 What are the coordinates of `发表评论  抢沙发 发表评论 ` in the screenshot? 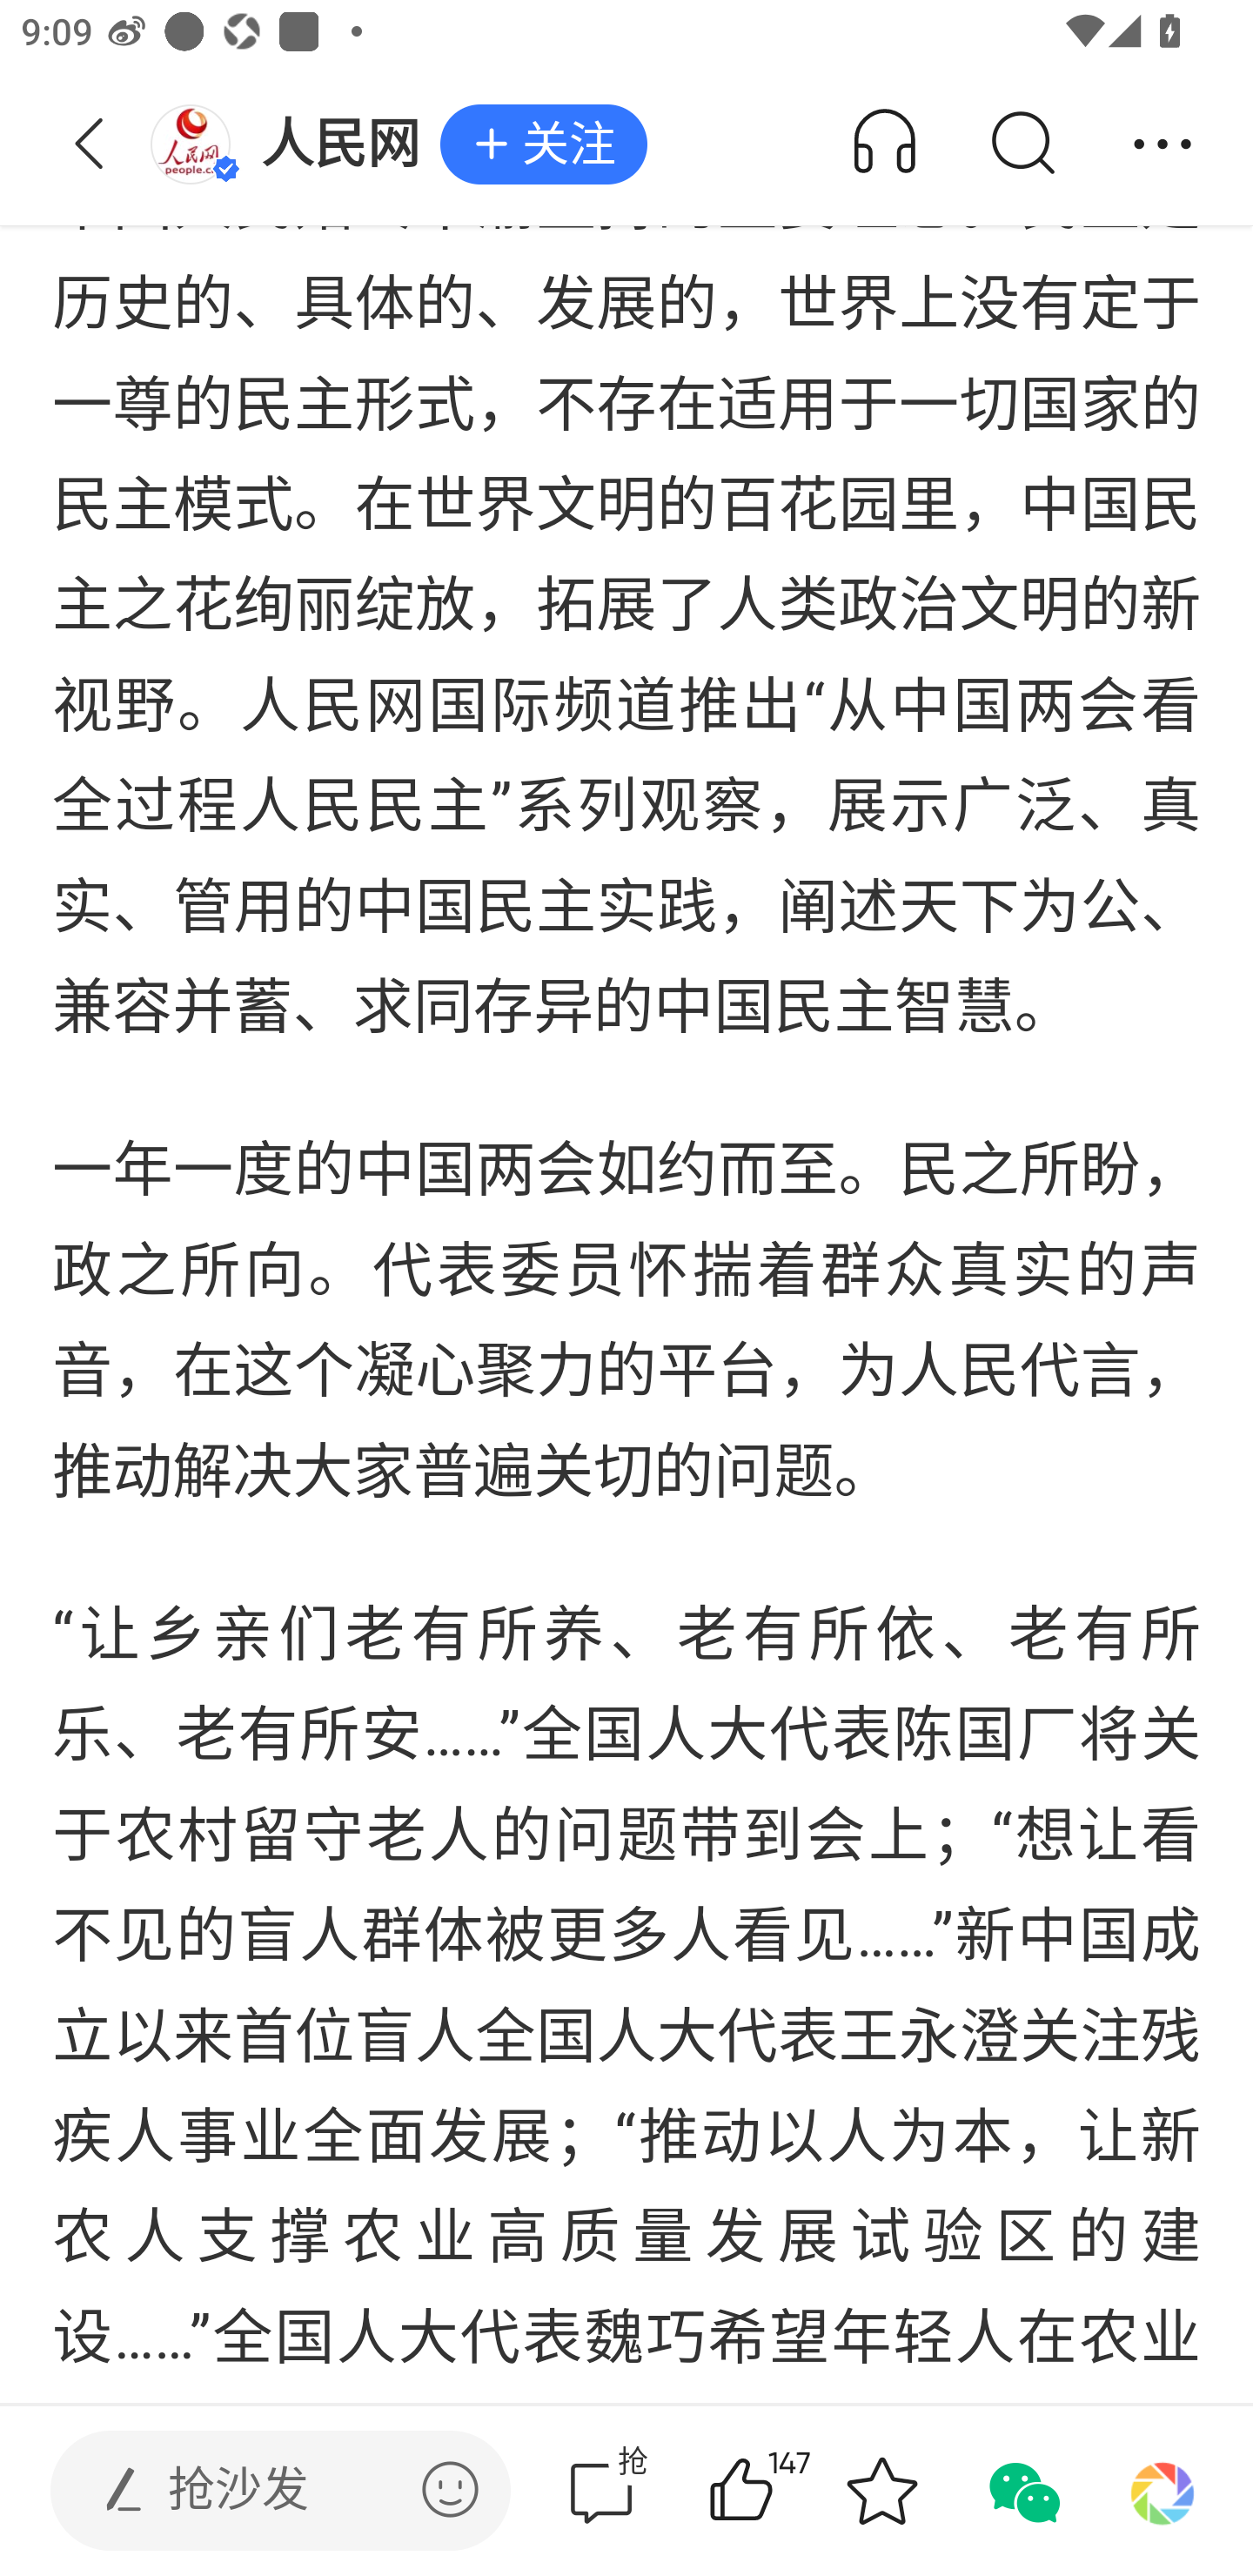 It's located at (256, 2491).